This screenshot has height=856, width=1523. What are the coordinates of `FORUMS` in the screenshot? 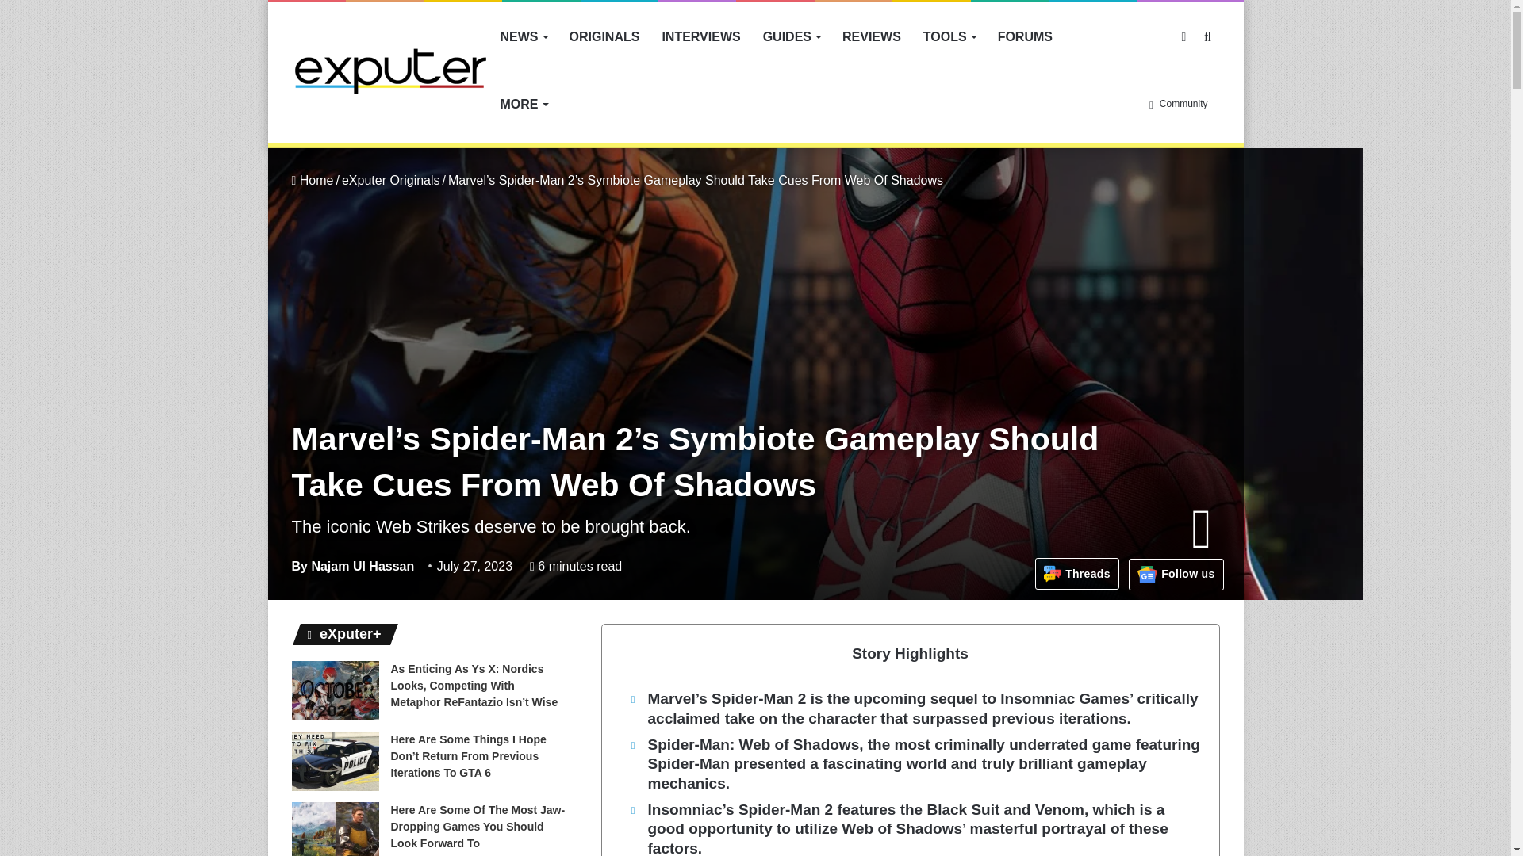 It's located at (1025, 36).